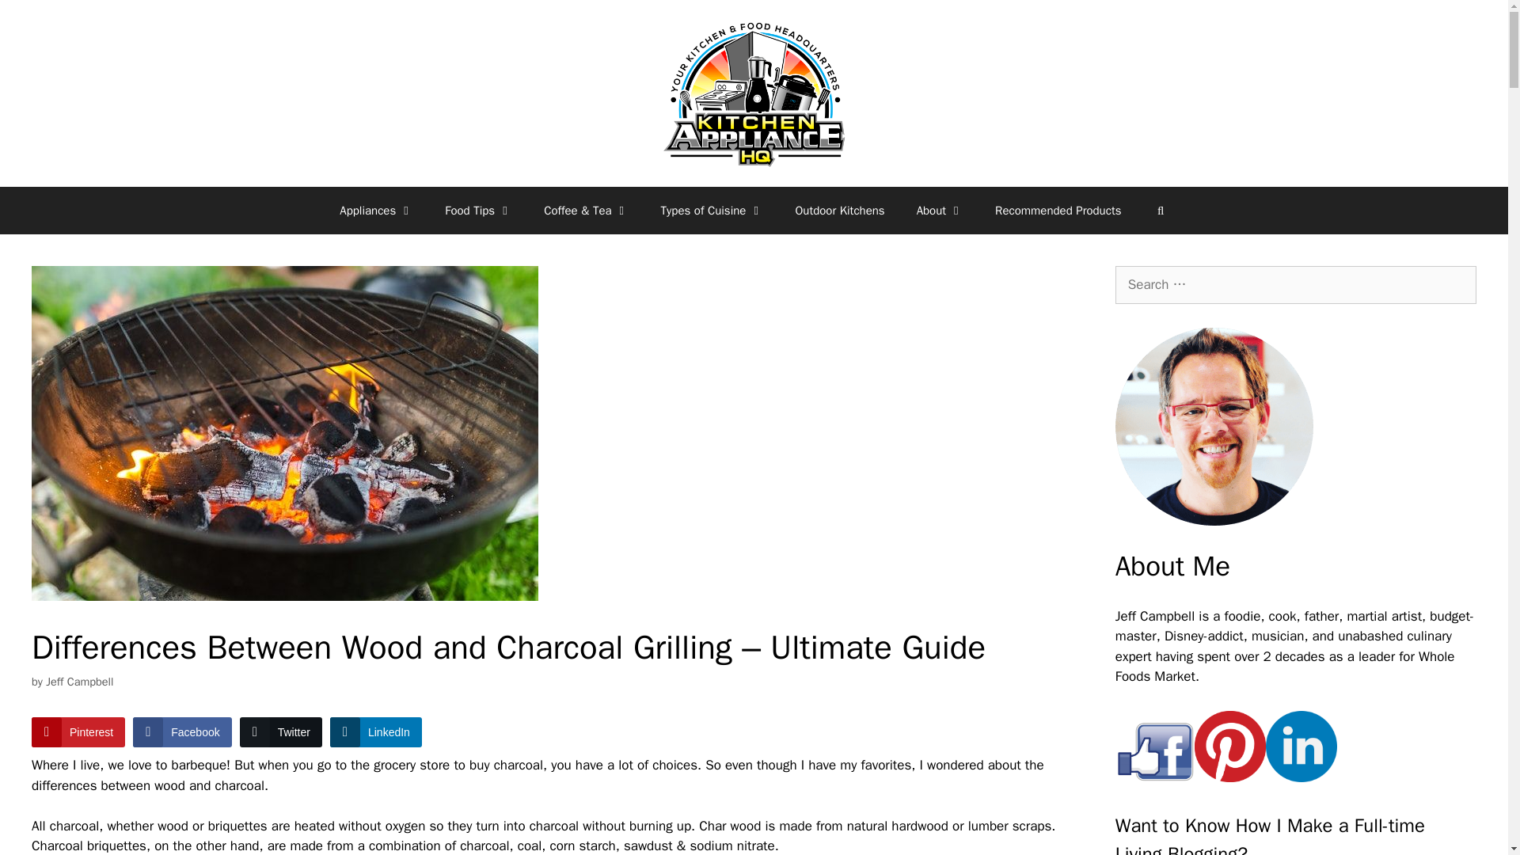 The height and width of the screenshot is (855, 1520). I want to click on Search for:, so click(1295, 285).